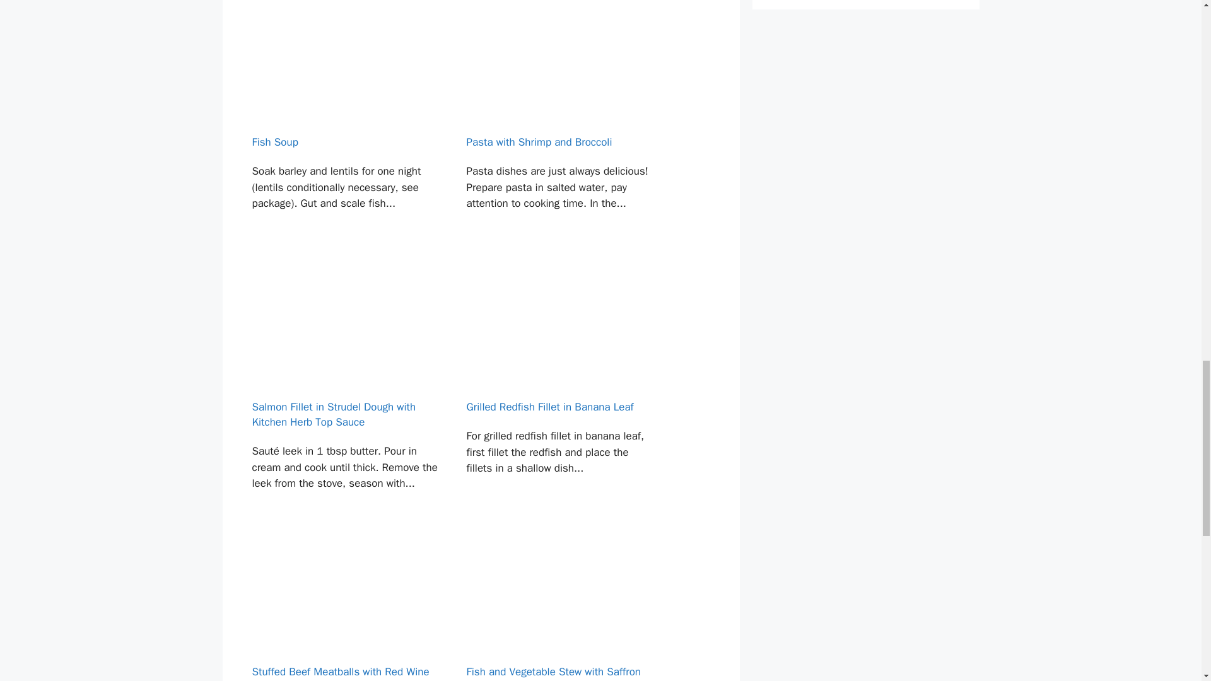 The height and width of the screenshot is (681, 1211). Describe the element at coordinates (344, 603) in the screenshot. I see `Stuffed Beef Meatballs with Red Wine and Onion Confit` at that location.